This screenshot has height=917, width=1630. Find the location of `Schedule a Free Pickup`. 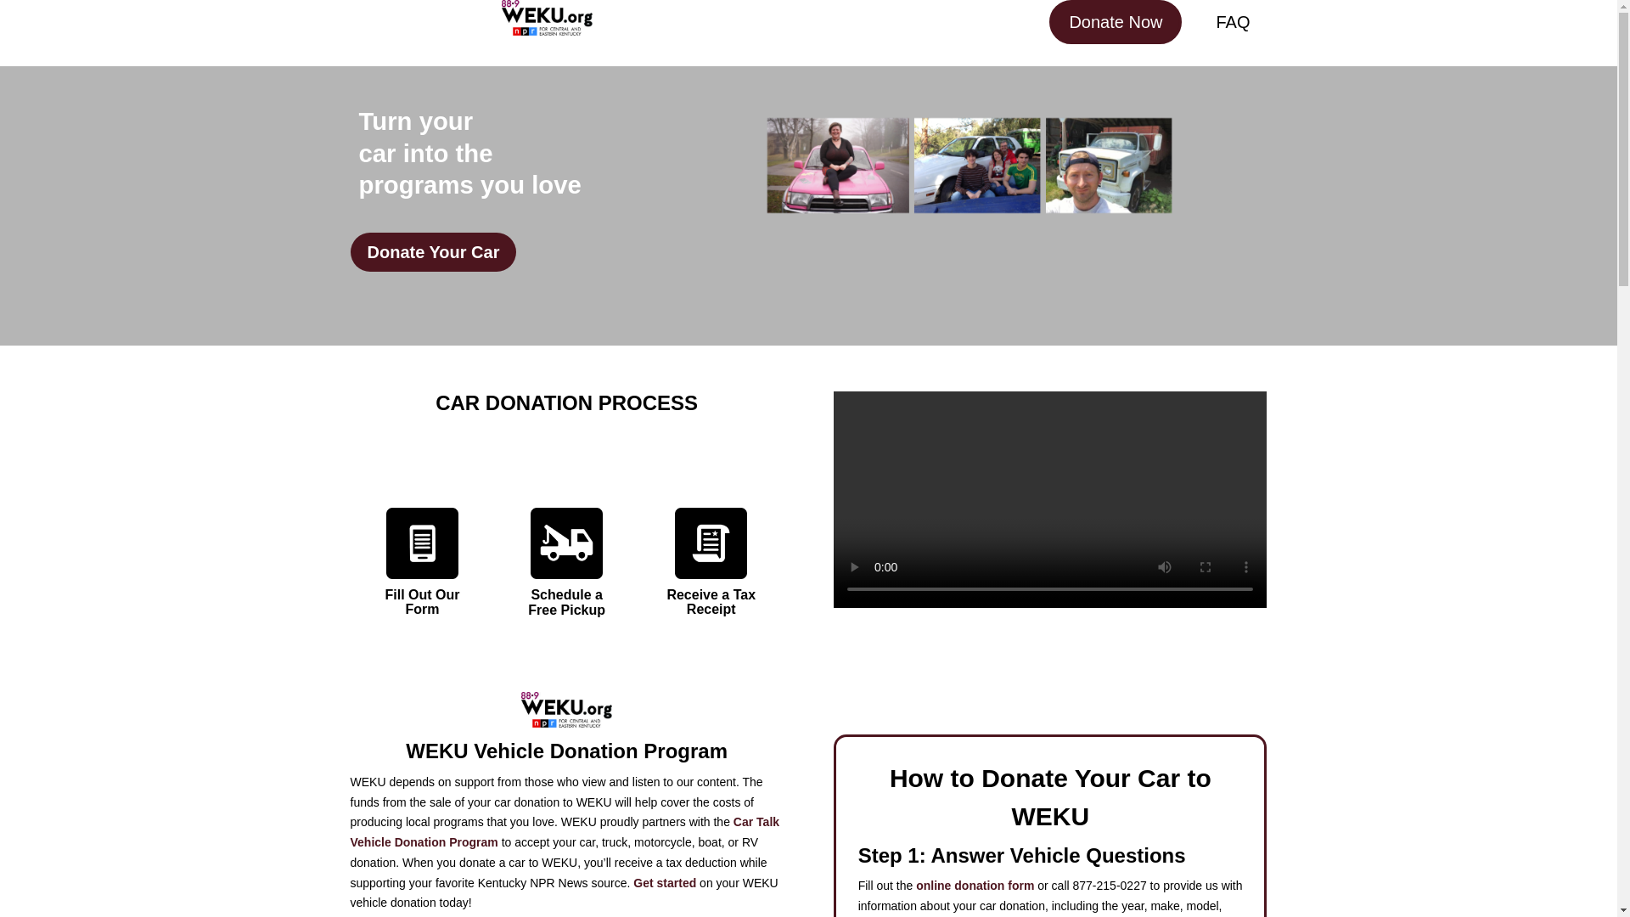

Schedule a Free Pickup is located at coordinates (566, 602).